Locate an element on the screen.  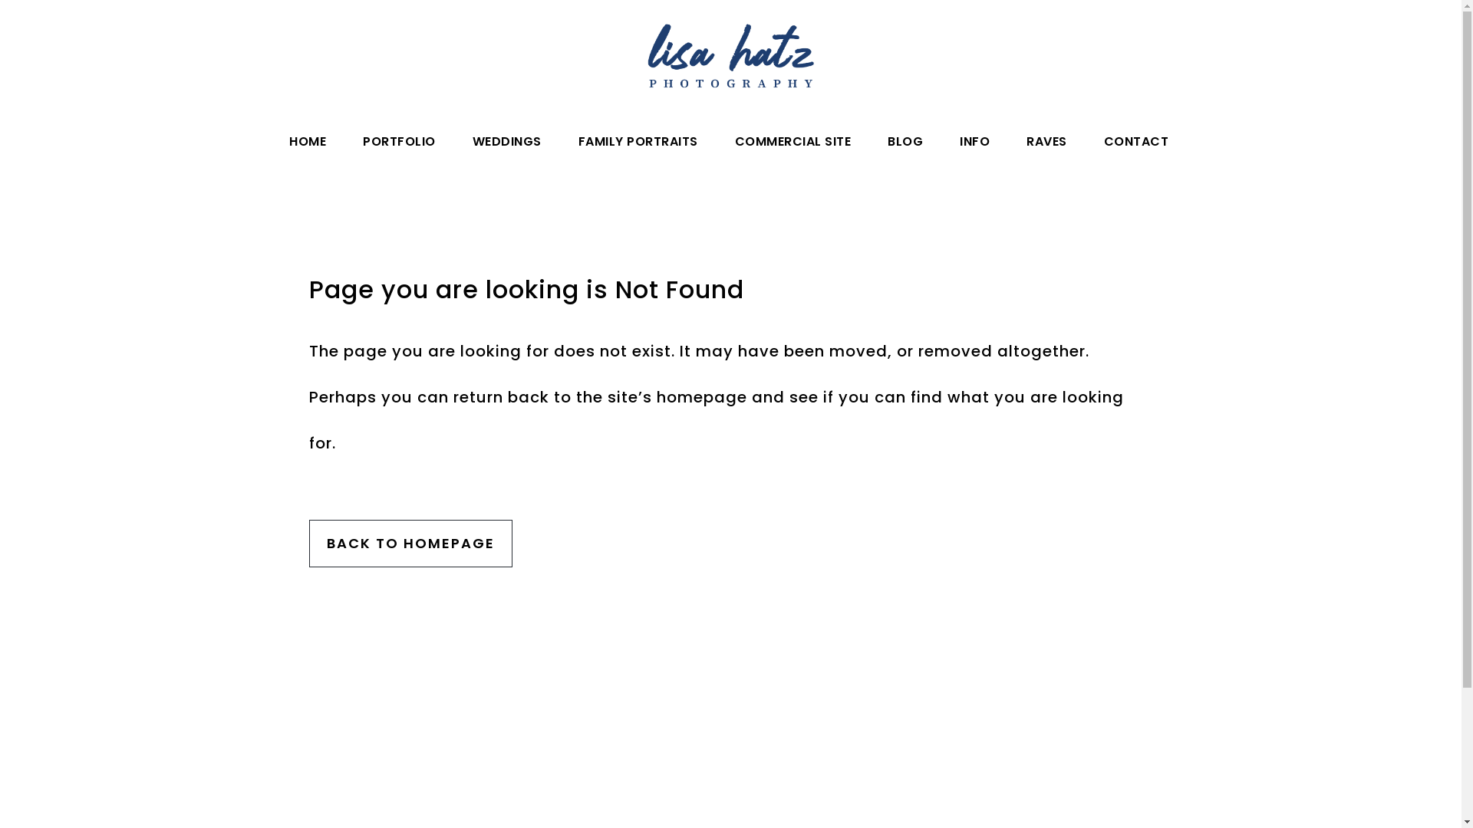
BACK TO HOMEPAGE is located at coordinates (410, 544).